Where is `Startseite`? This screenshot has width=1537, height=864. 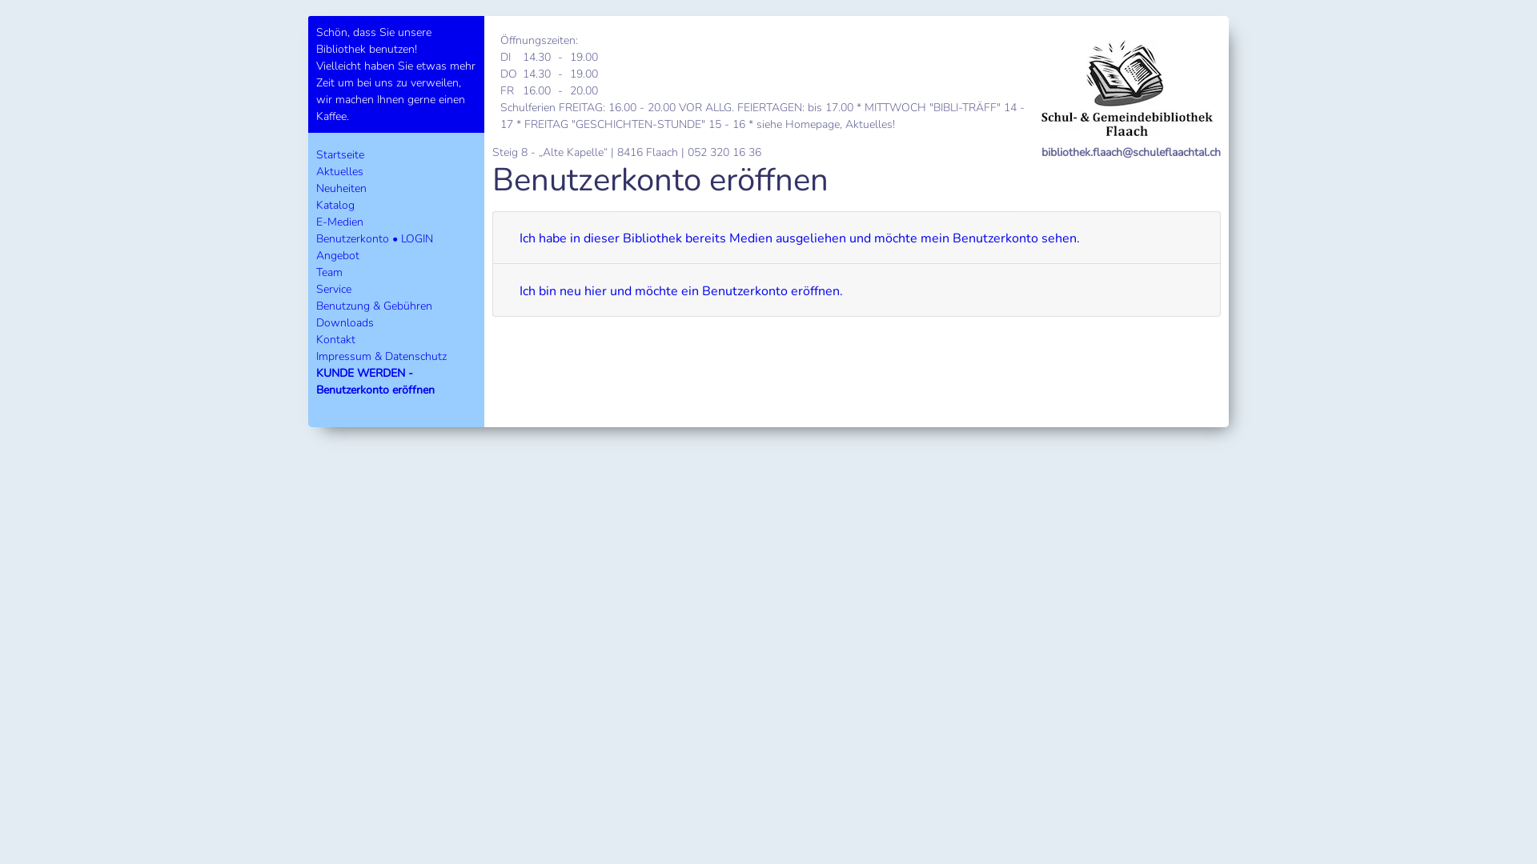 Startseite is located at coordinates (340, 155).